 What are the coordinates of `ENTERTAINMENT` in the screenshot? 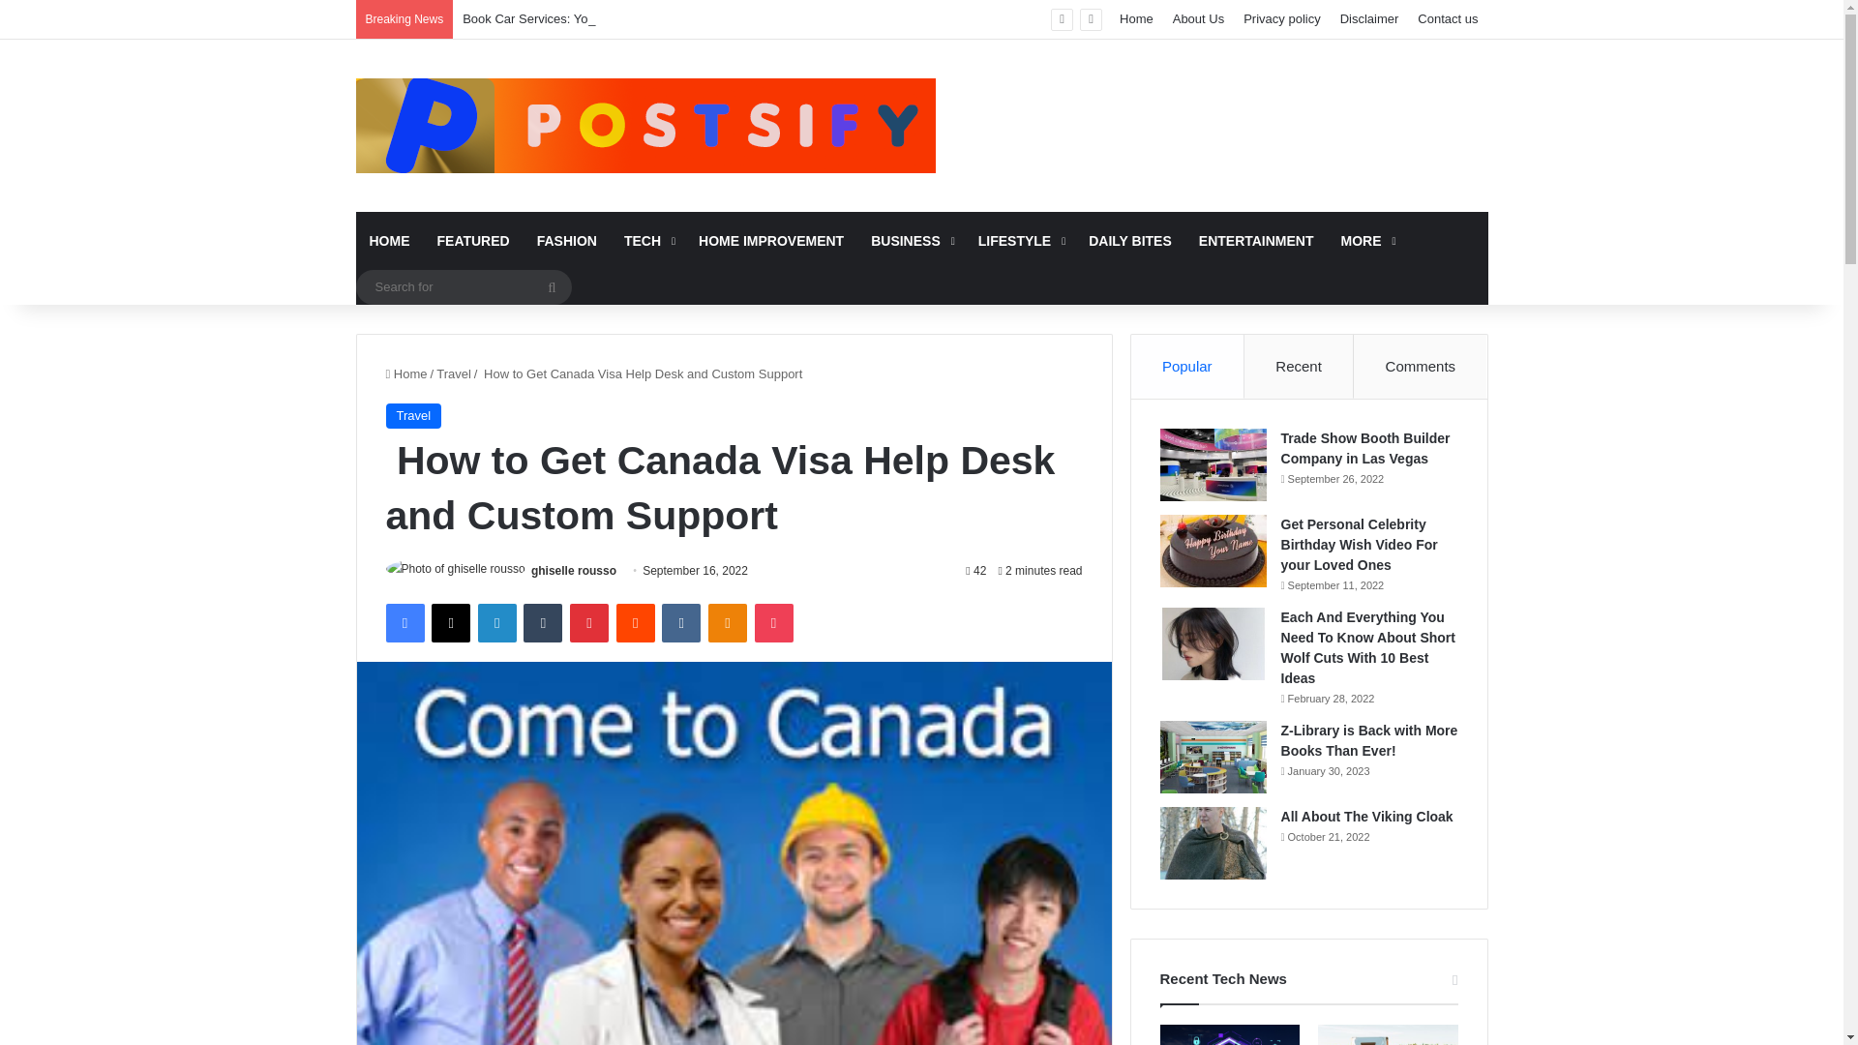 It's located at (1256, 240).